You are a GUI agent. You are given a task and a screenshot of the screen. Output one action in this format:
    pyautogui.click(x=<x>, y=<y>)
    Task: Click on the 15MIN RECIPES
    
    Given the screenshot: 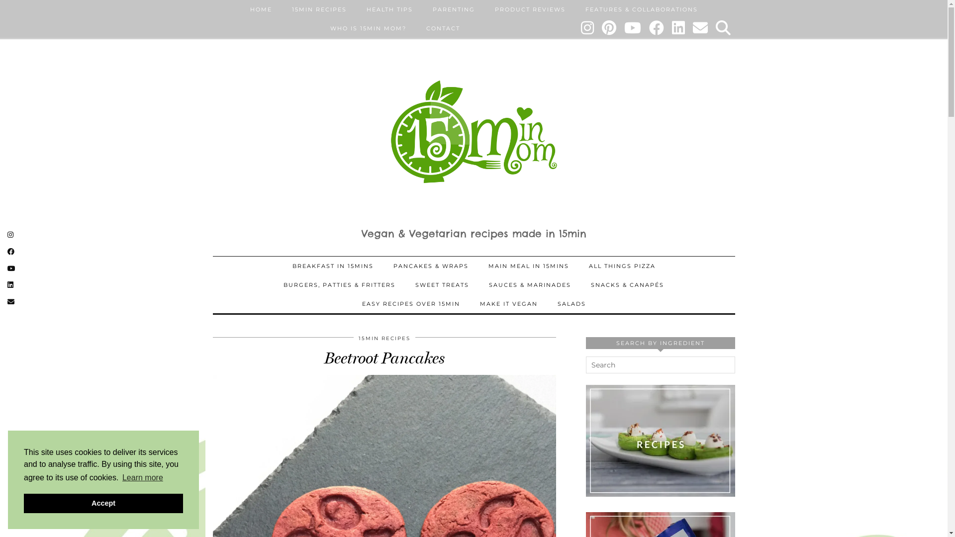 What is the action you would take?
    pyautogui.click(x=384, y=338)
    